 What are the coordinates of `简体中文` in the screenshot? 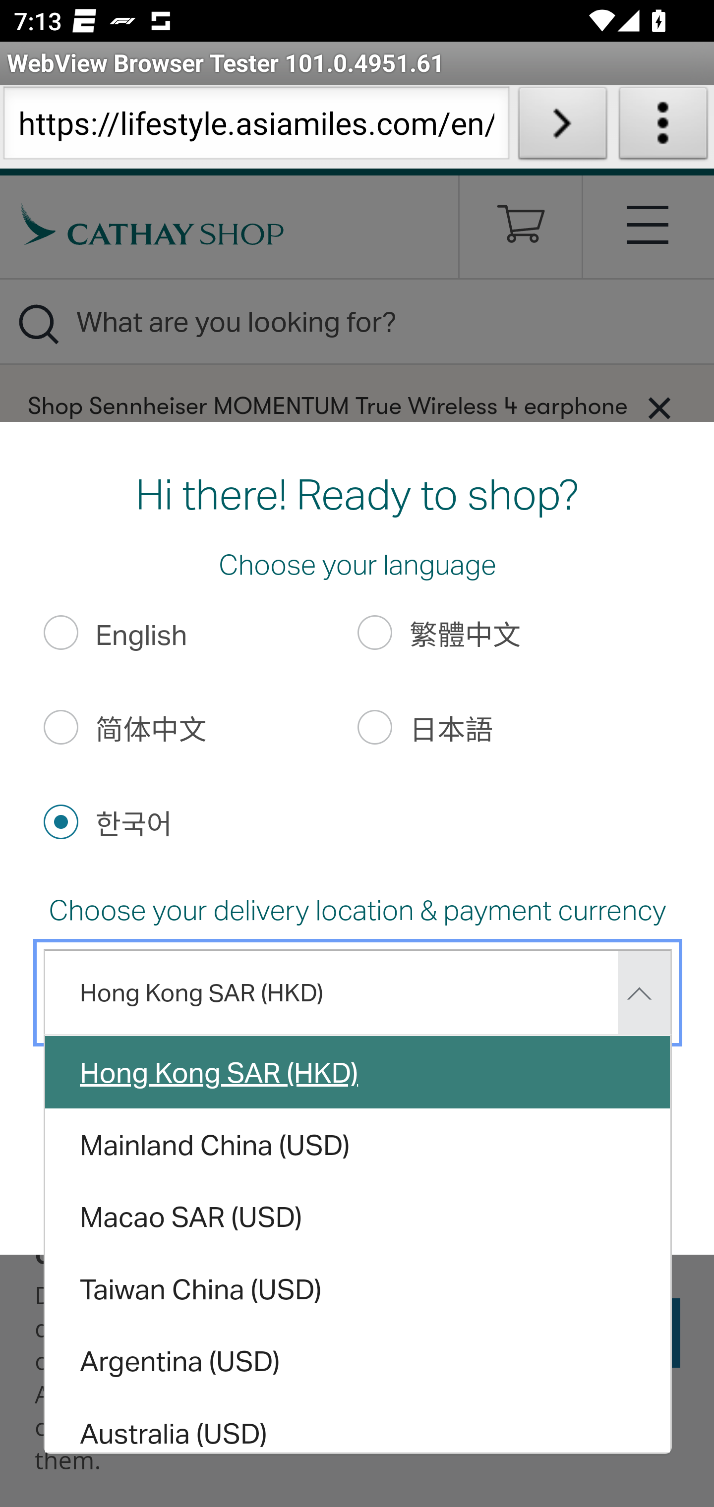 It's located at (60, 727).